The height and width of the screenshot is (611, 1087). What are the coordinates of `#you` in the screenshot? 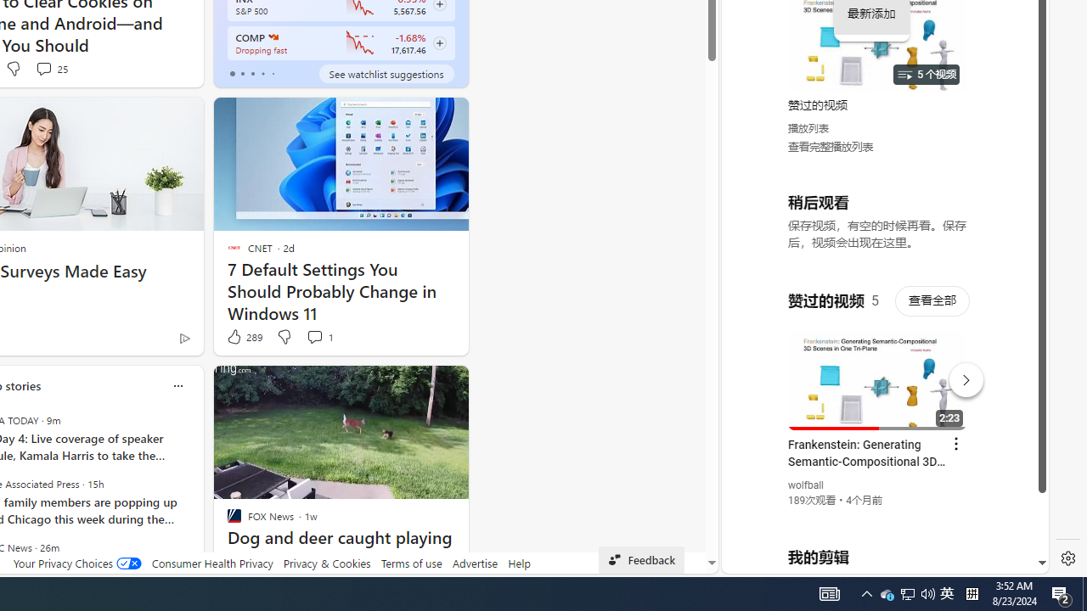 It's located at (878, 373).